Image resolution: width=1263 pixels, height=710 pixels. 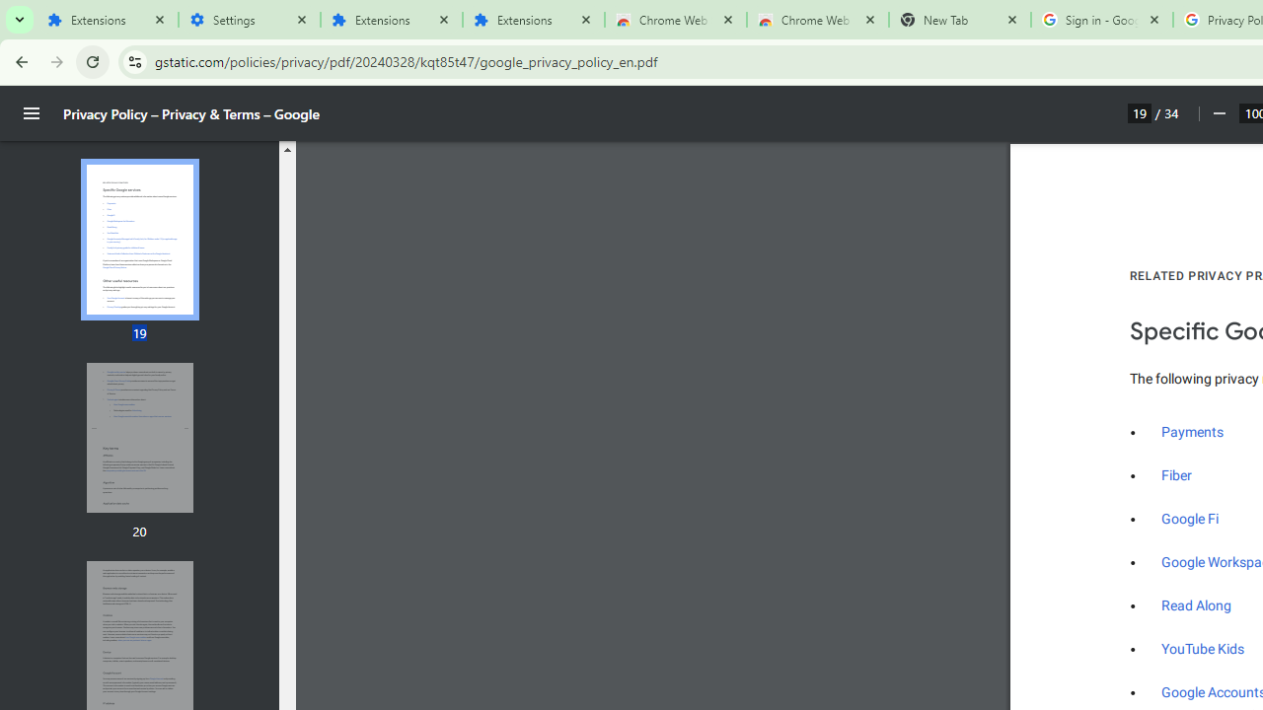 I want to click on Page number, so click(x=1193, y=432).